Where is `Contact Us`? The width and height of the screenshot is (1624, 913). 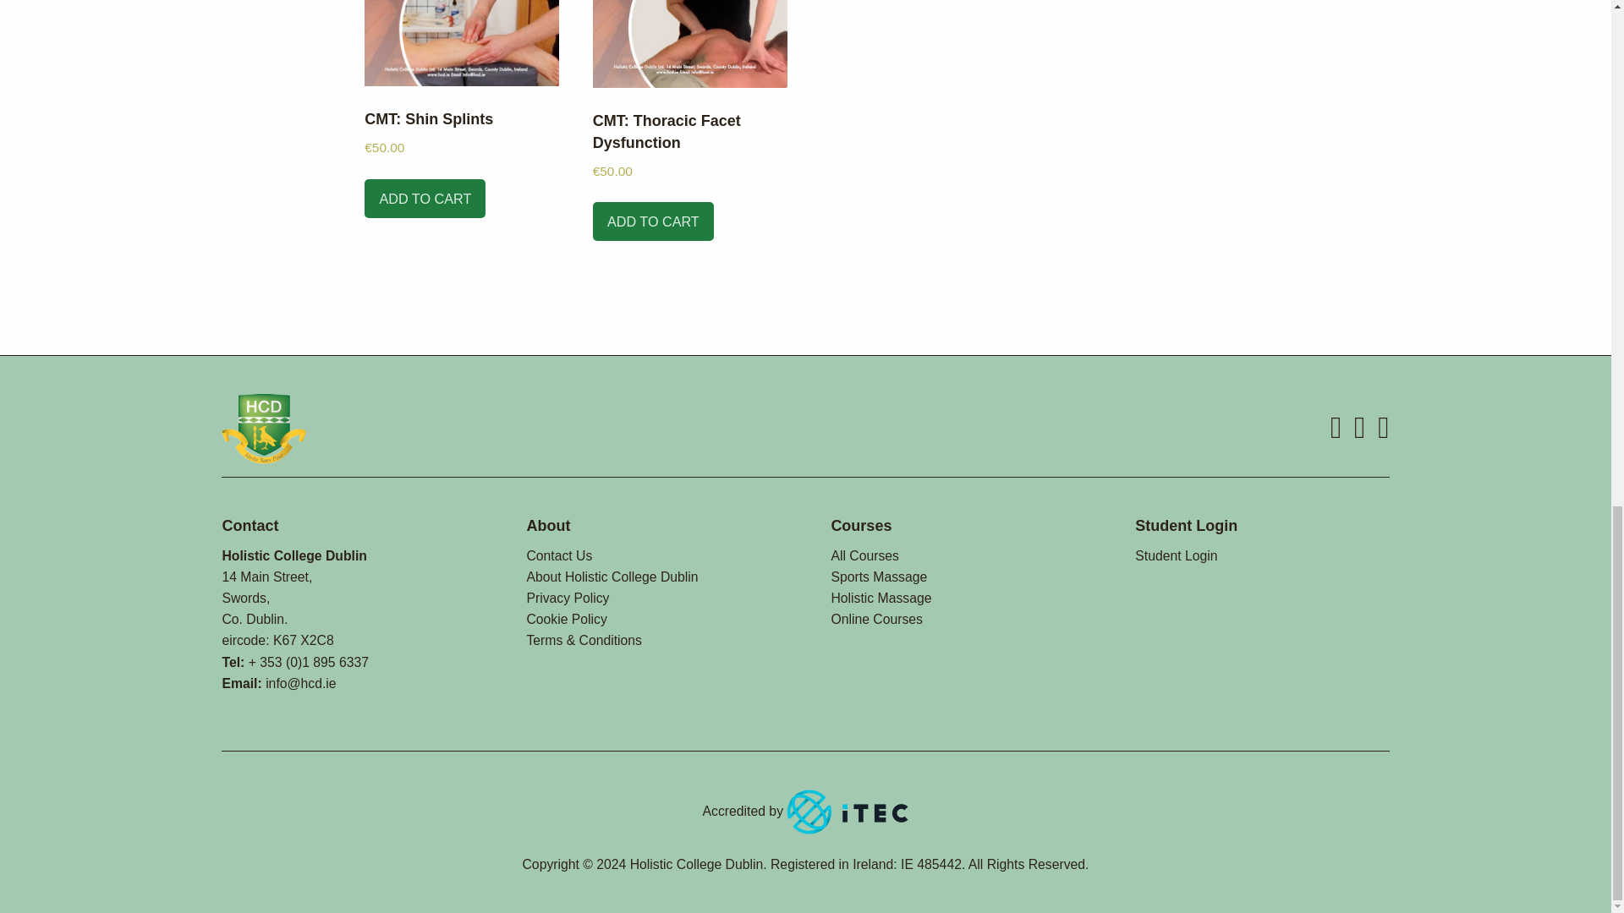 Contact Us is located at coordinates (559, 556).